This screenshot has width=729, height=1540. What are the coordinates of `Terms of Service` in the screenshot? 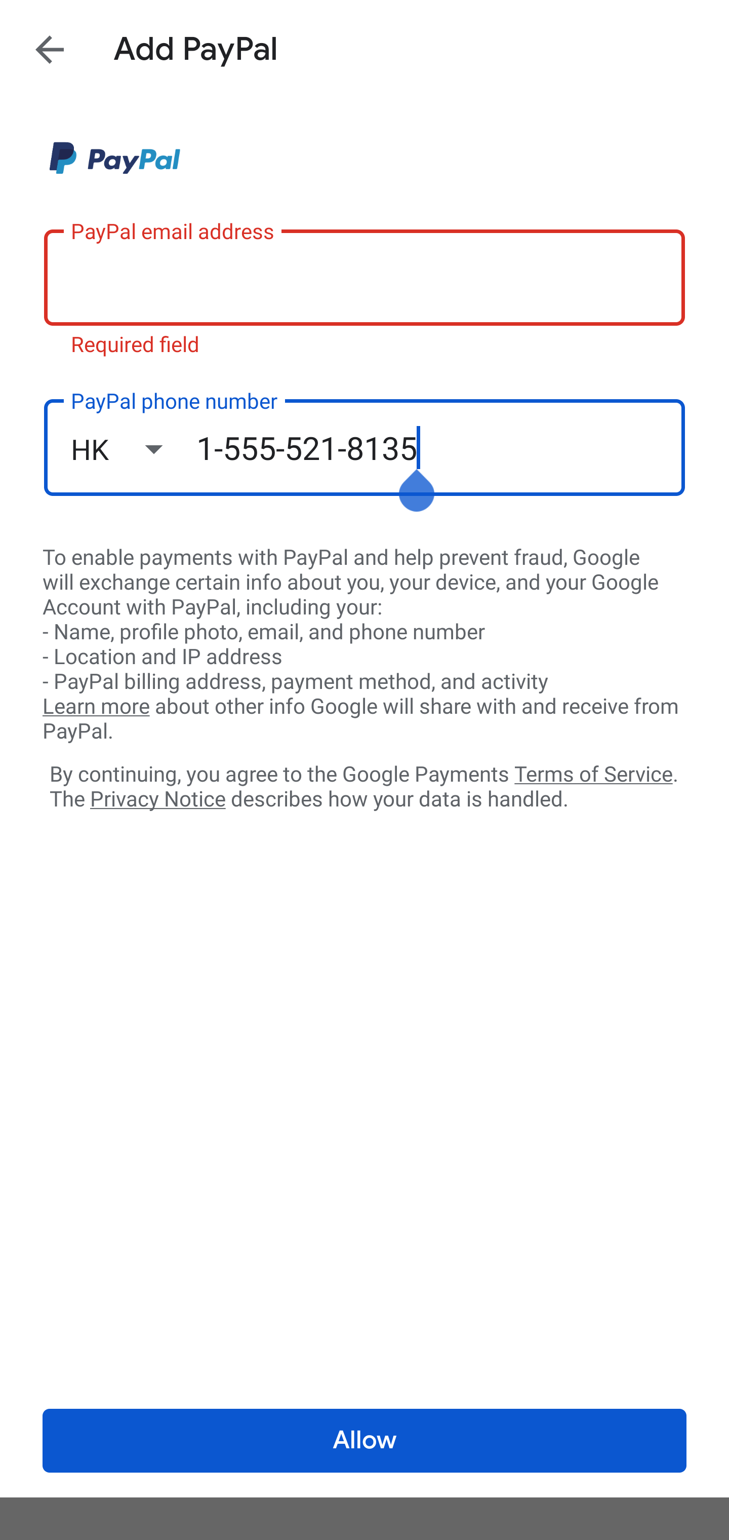 It's located at (593, 773).